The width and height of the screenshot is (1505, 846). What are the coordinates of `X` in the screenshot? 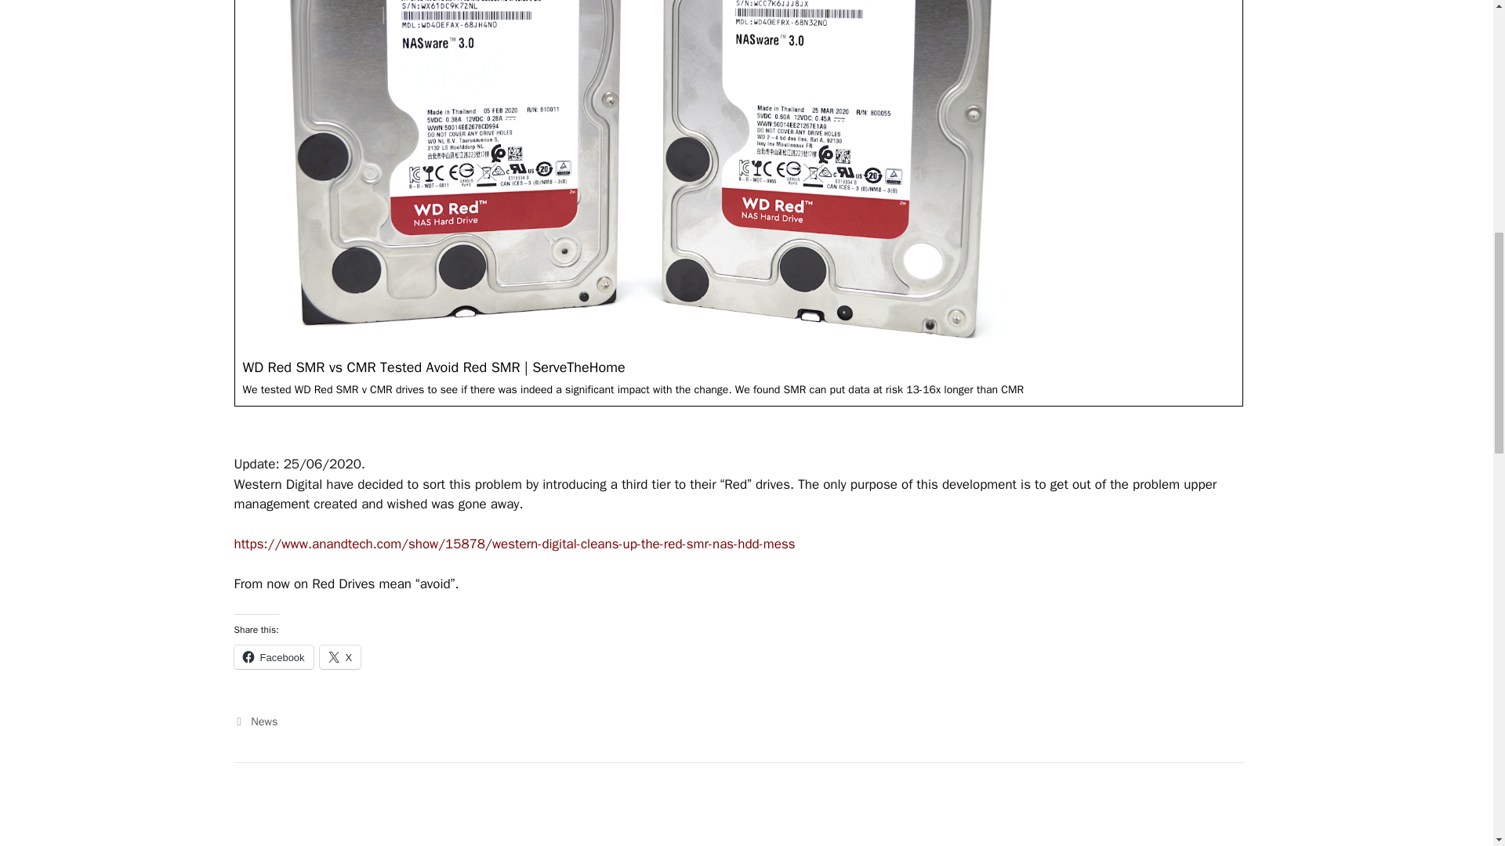 It's located at (340, 657).